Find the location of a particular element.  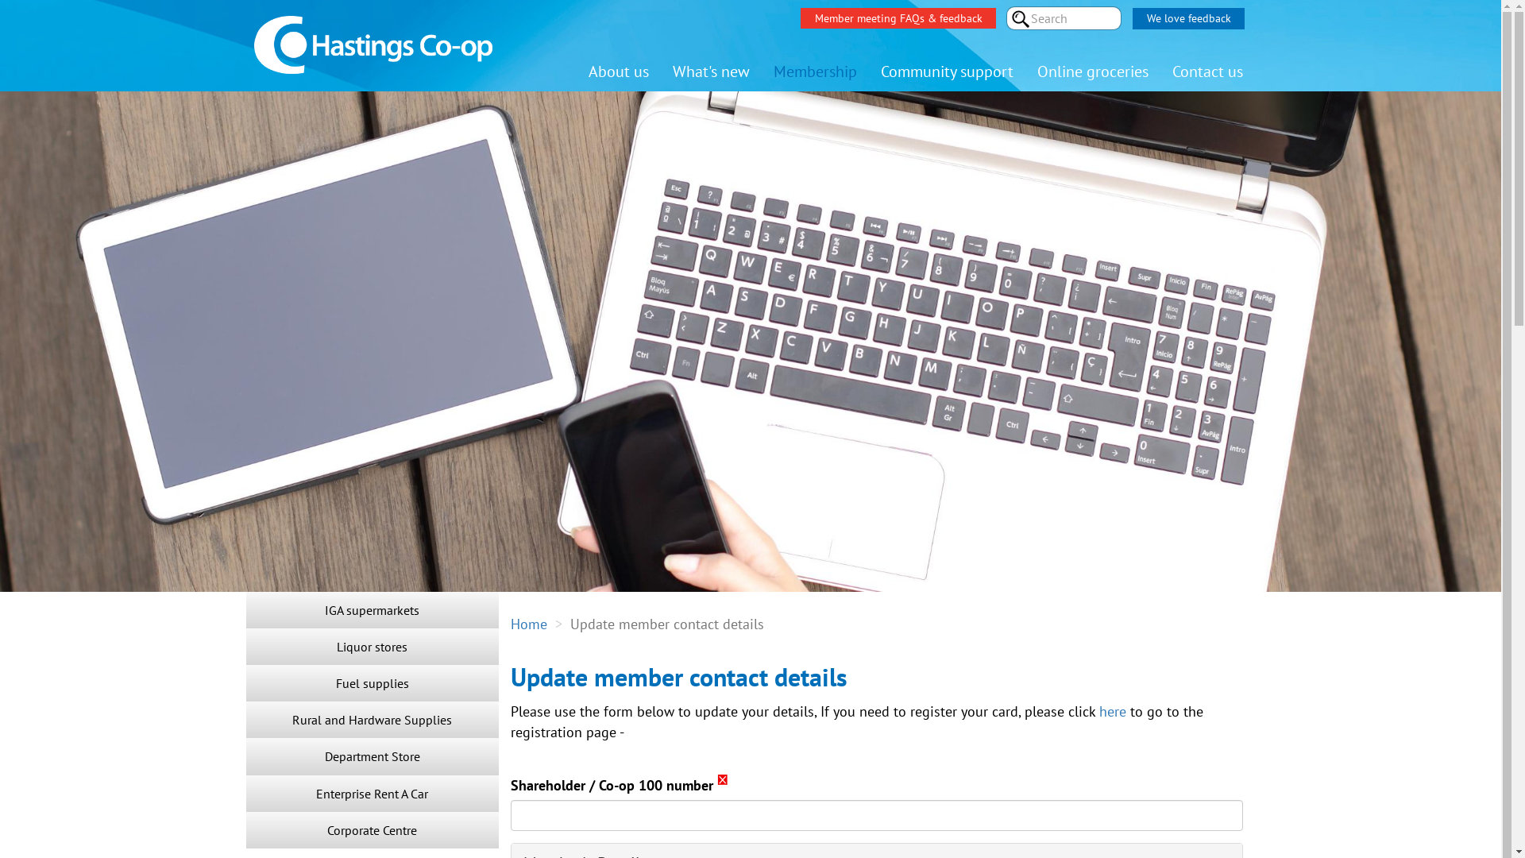

Home is located at coordinates (528, 624).